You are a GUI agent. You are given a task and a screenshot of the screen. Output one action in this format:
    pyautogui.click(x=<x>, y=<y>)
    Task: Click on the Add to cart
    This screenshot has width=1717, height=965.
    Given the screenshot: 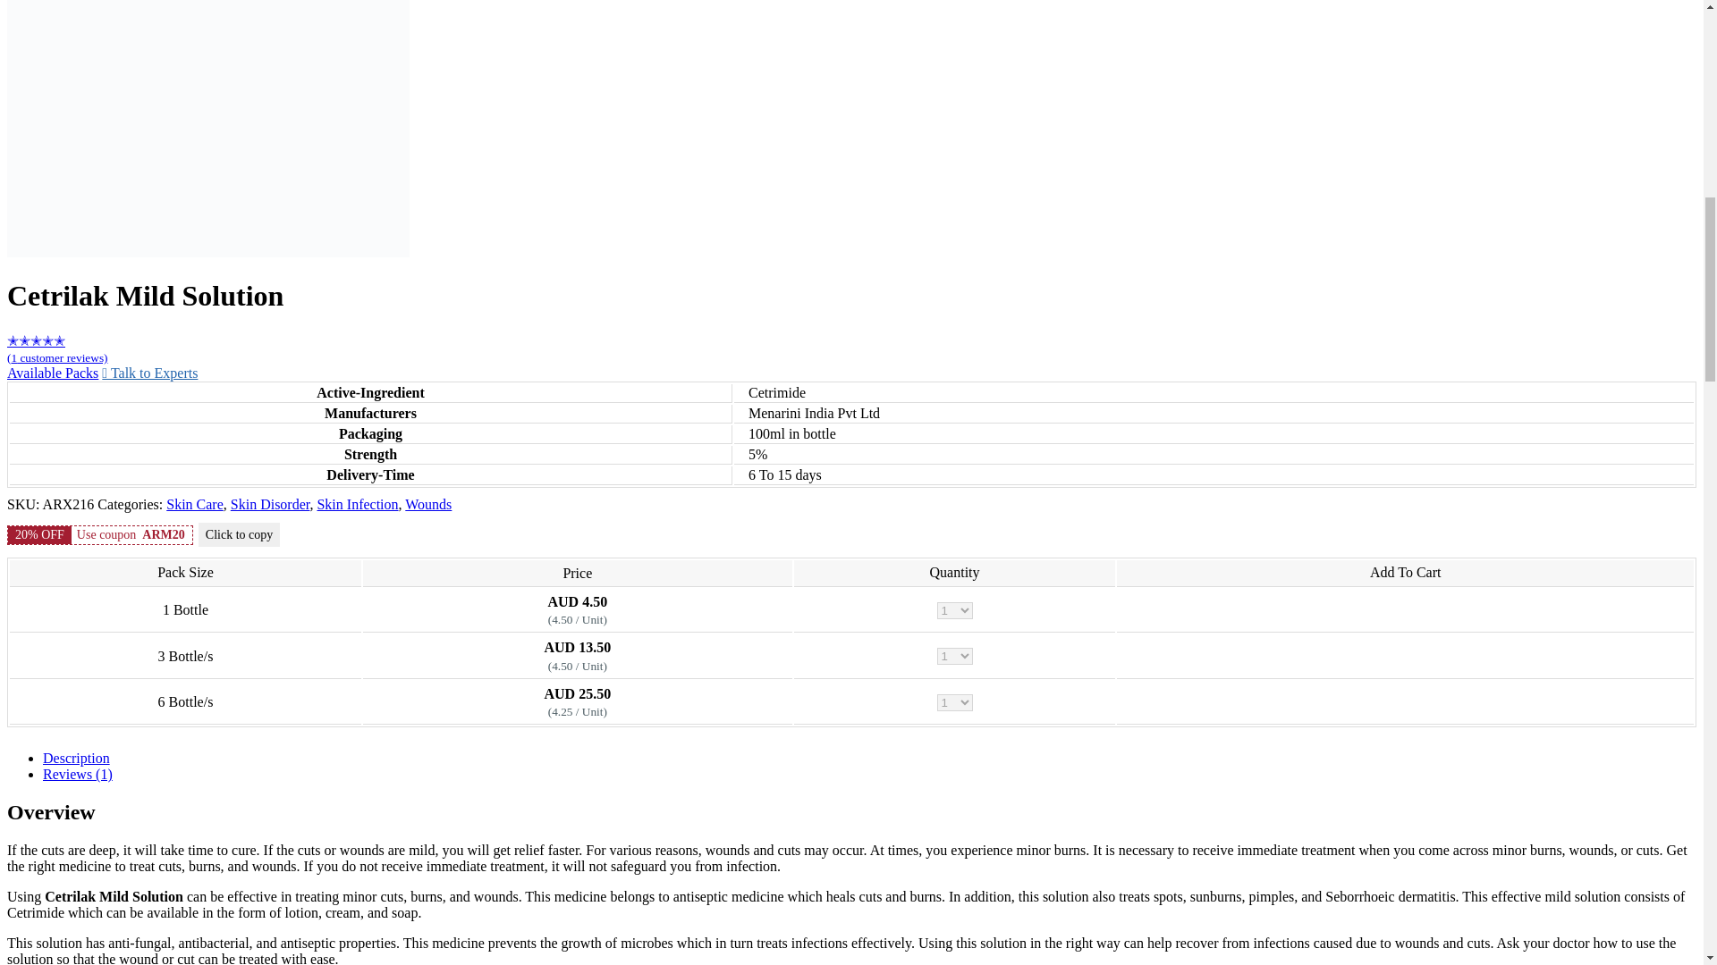 What is the action you would take?
    pyautogui.click(x=1405, y=609)
    